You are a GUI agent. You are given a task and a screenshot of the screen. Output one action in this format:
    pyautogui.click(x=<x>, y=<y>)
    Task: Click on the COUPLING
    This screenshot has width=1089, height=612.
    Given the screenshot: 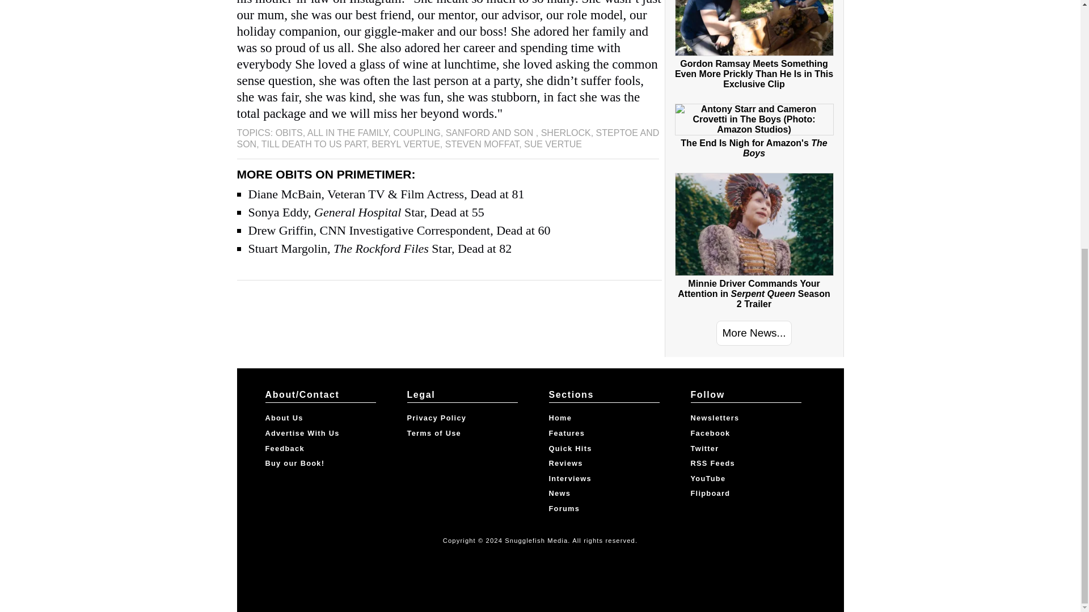 What is the action you would take?
    pyautogui.click(x=417, y=133)
    